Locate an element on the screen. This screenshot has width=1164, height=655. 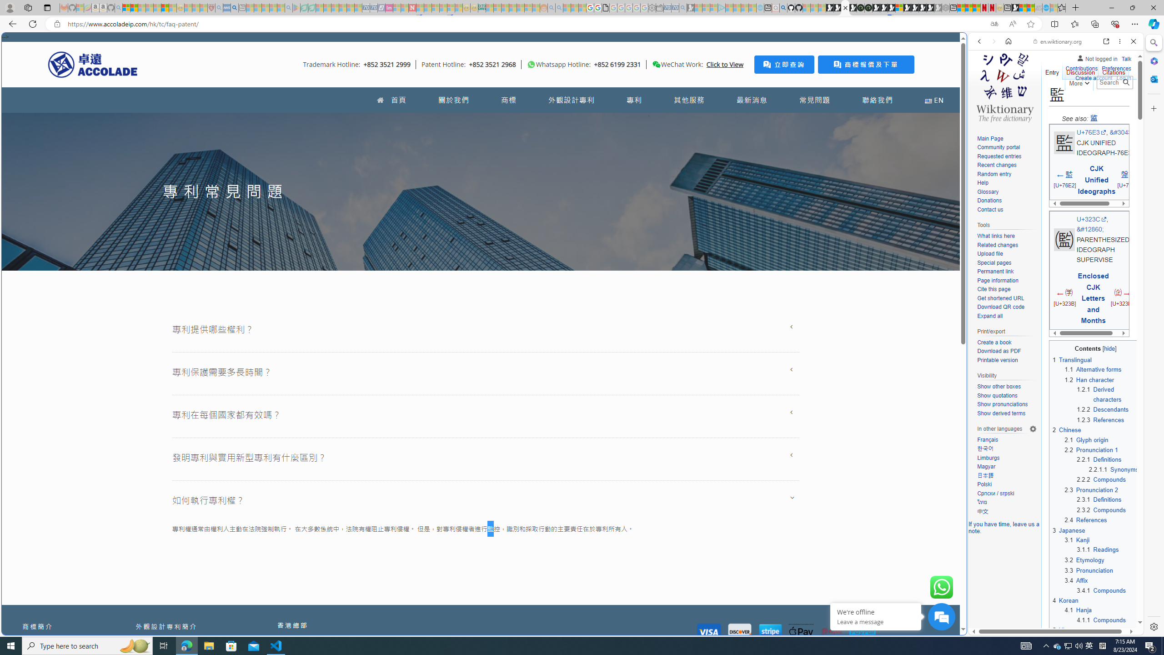
Expert Portfolios - Sleeping is located at coordinates (513, 8).